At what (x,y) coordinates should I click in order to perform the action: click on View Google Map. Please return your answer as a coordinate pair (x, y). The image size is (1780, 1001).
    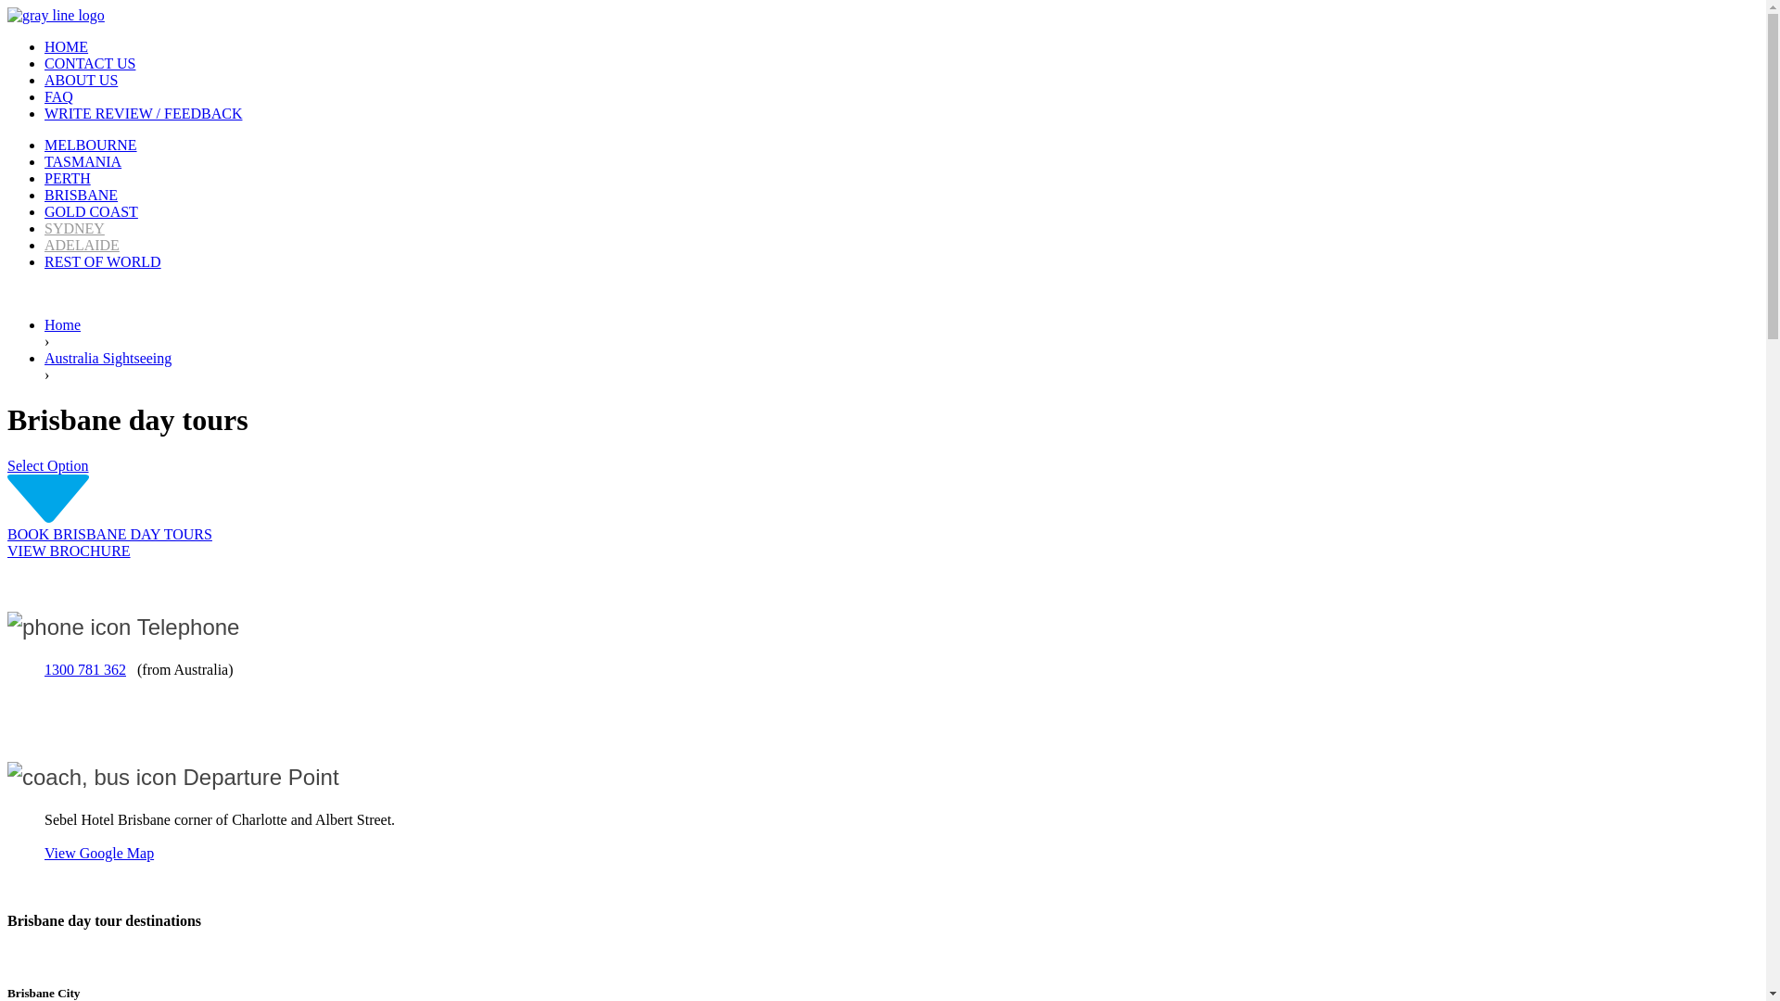
    Looking at the image, I should click on (99, 853).